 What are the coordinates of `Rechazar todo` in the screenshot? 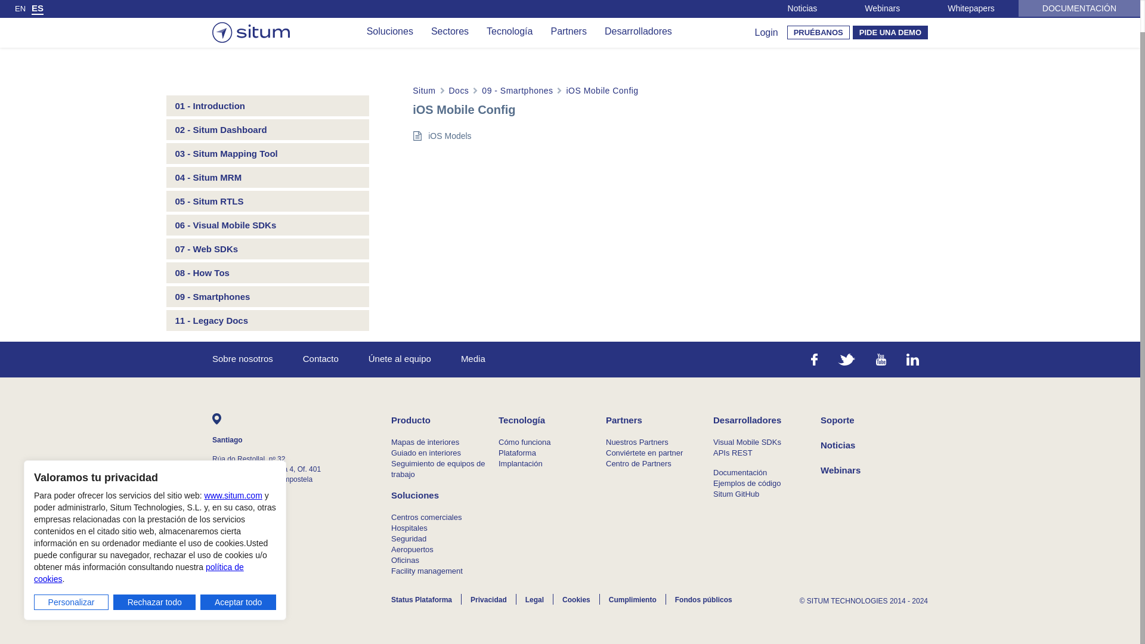 It's located at (154, 568).